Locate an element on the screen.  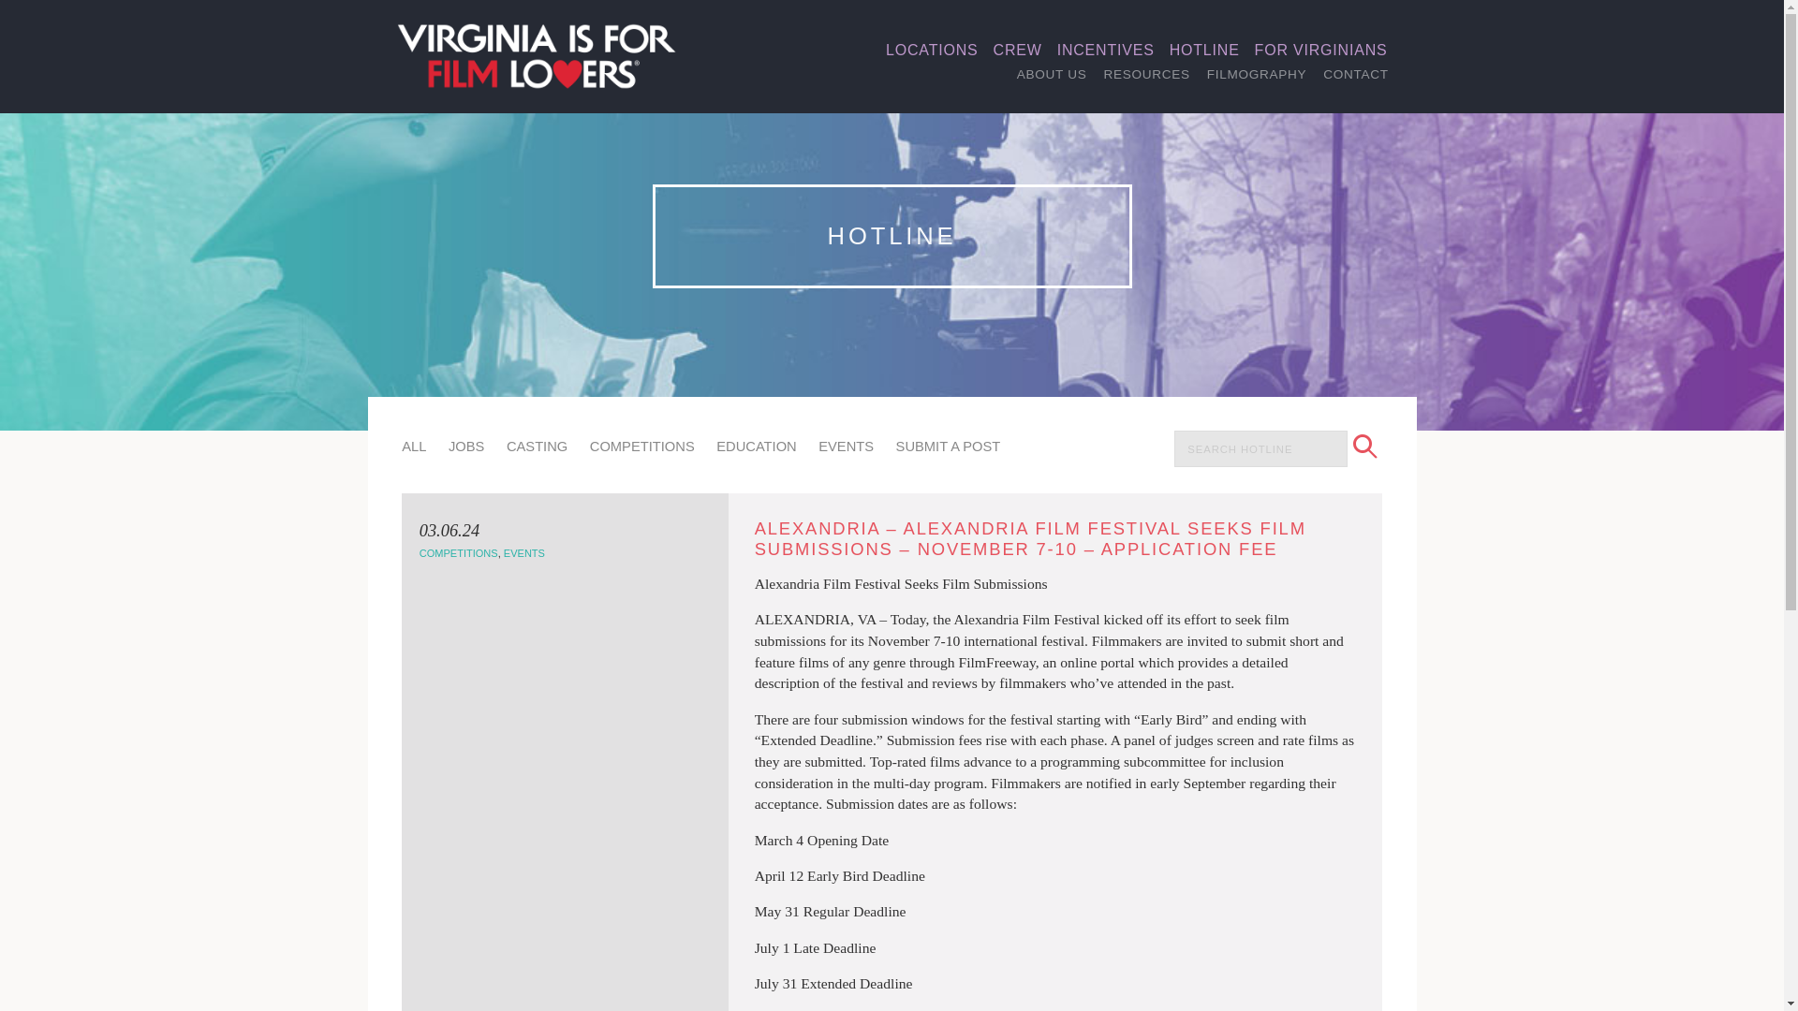
FILMOGRAPHY is located at coordinates (1257, 74).